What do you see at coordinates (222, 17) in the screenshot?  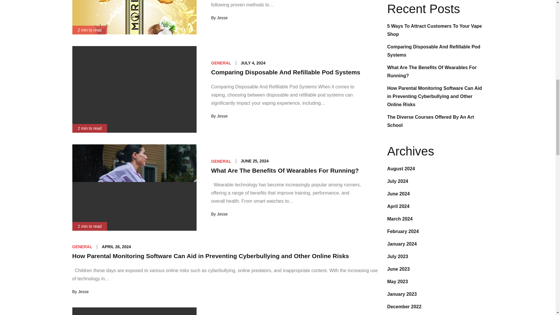 I see `Jesse` at bounding box center [222, 17].